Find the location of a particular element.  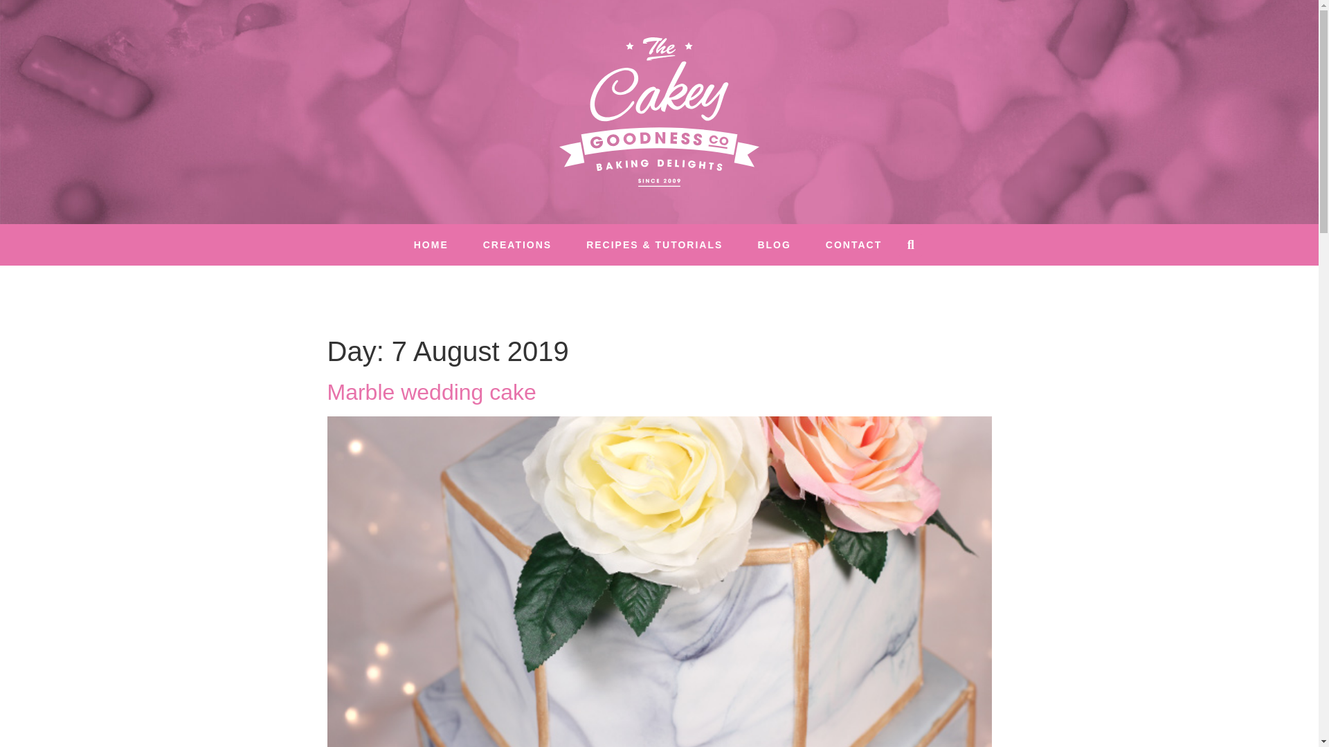

BLOG is located at coordinates (774, 245).